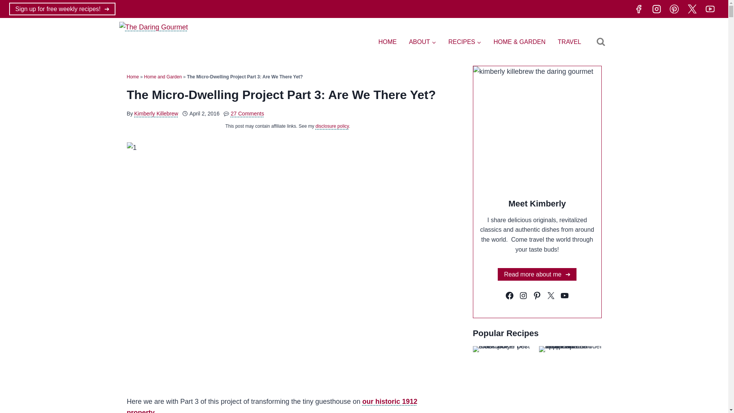 The height and width of the screenshot is (413, 734). What do you see at coordinates (388, 42) in the screenshot?
I see `HOME` at bounding box center [388, 42].